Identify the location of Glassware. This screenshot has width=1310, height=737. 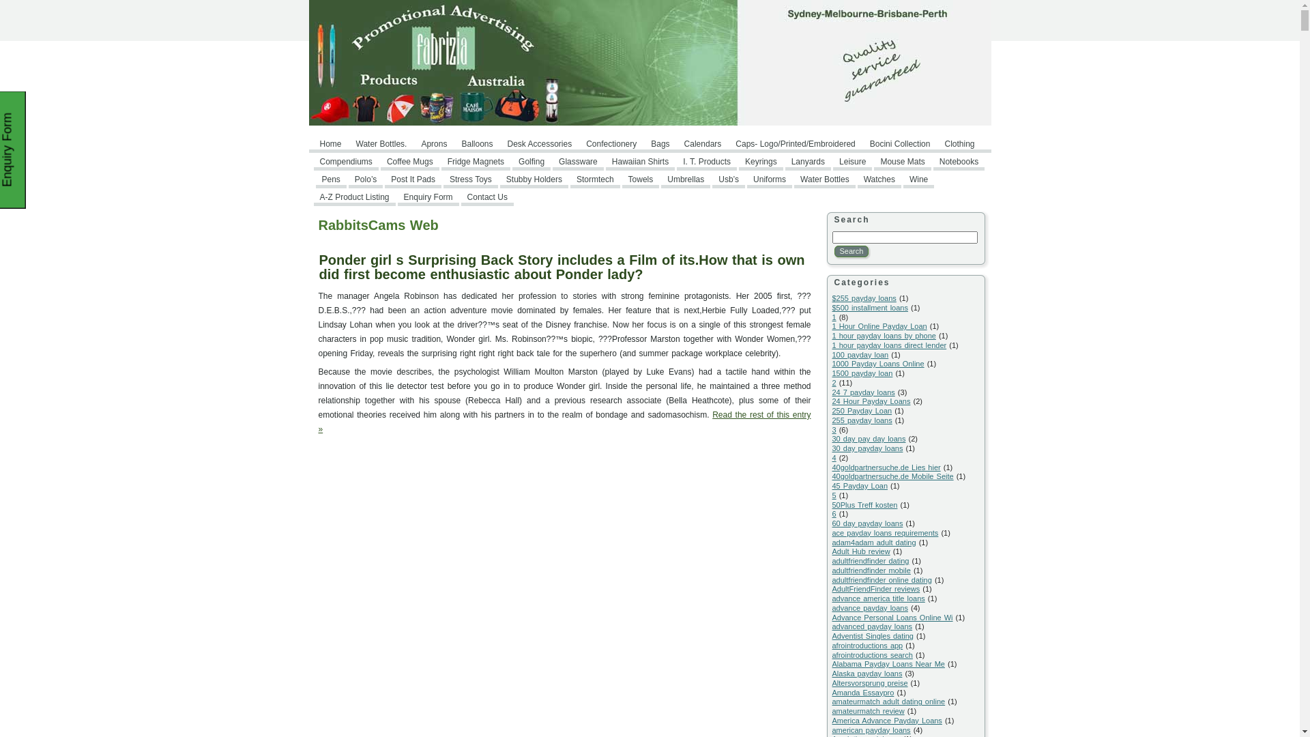
(579, 162).